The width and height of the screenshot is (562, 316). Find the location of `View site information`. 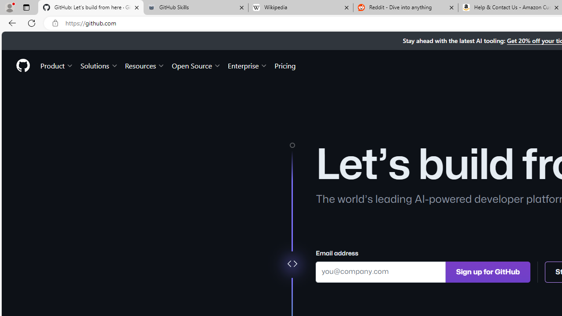

View site information is located at coordinates (55, 23).